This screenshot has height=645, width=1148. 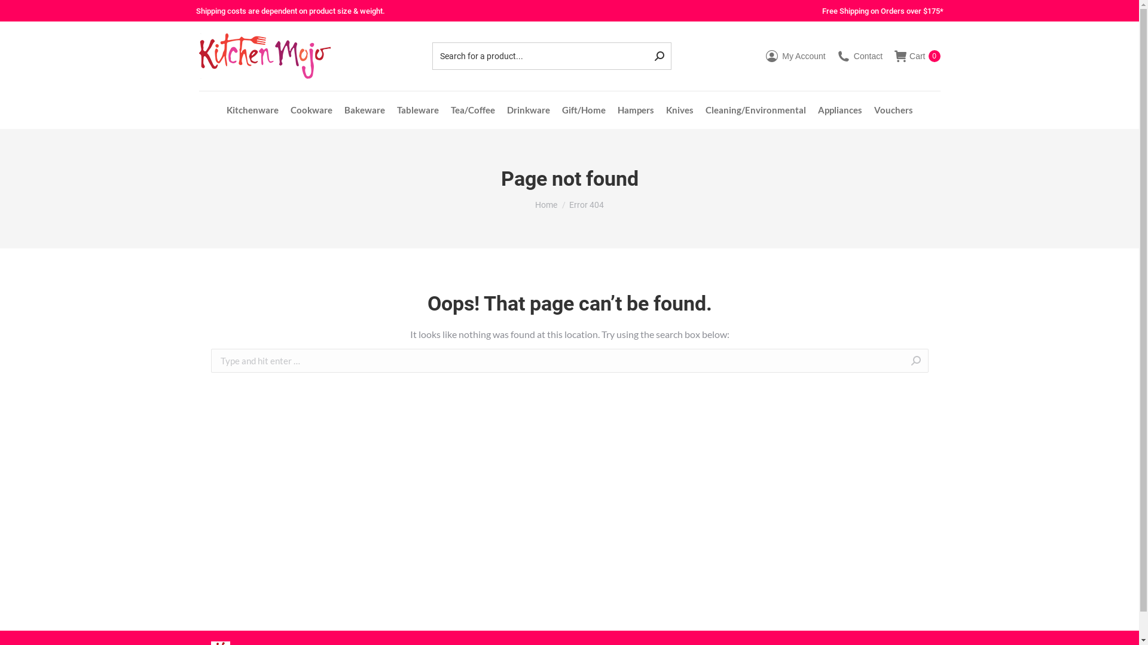 What do you see at coordinates (546, 205) in the screenshot?
I see `Home` at bounding box center [546, 205].